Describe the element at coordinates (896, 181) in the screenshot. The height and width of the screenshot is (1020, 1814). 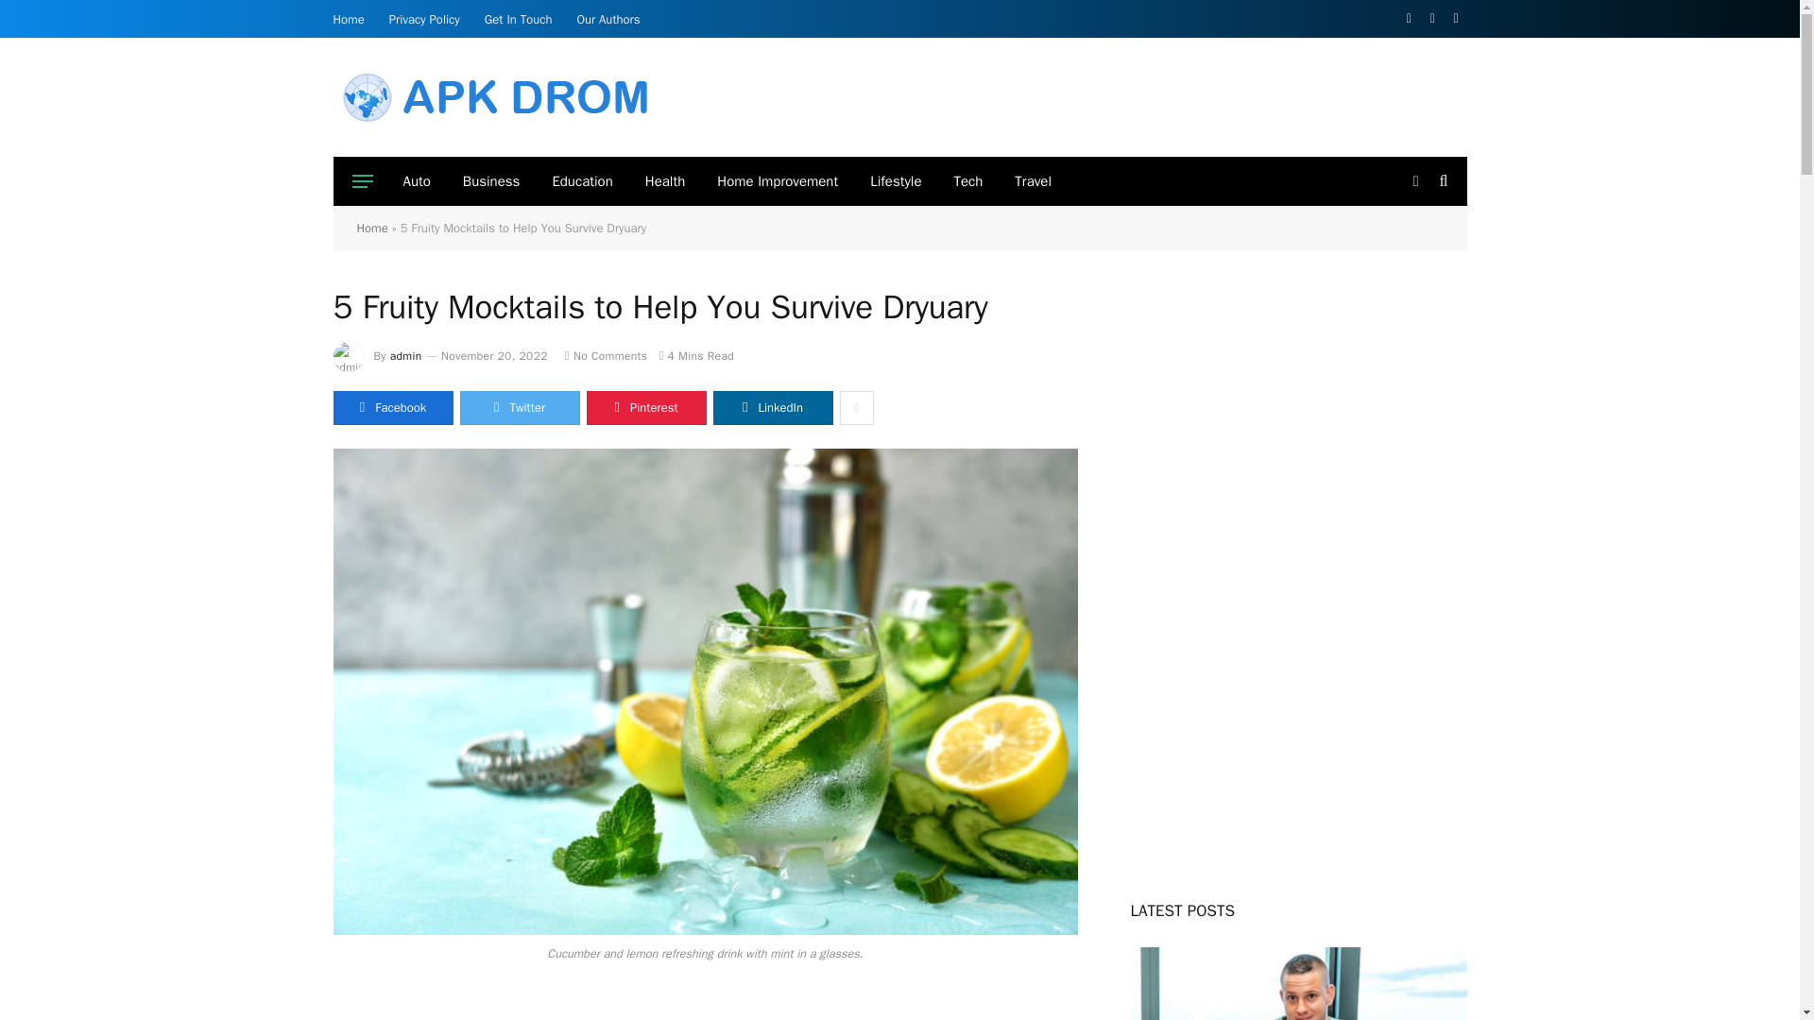
I see `Lifestyle` at that location.